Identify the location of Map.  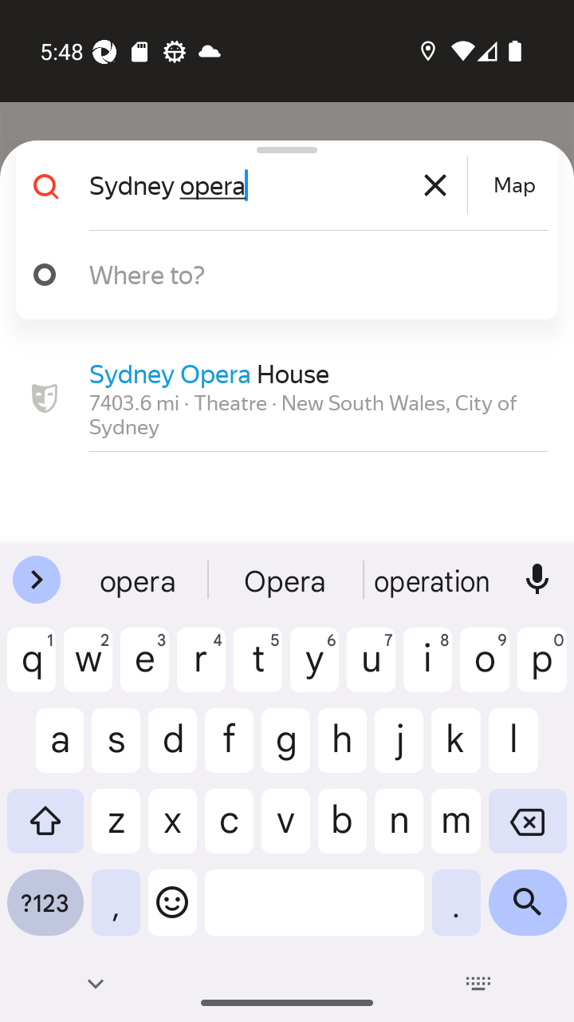
(514, 185).